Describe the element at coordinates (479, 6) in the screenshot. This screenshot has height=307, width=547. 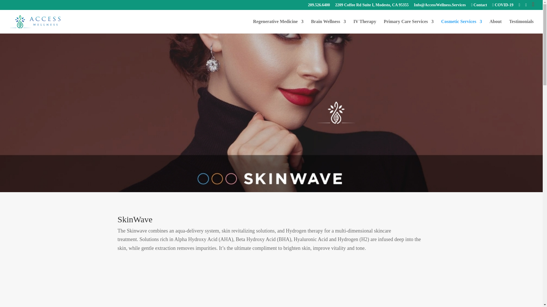
I see `Contact` at that location.